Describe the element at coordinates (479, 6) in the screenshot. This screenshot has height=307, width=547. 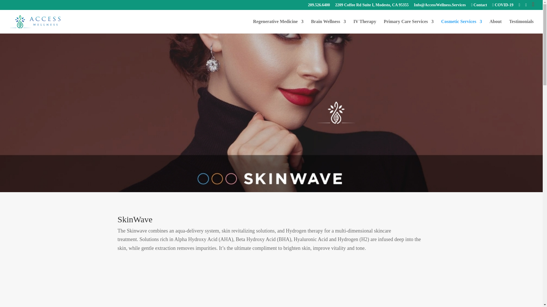
I see `Contact` at that location.